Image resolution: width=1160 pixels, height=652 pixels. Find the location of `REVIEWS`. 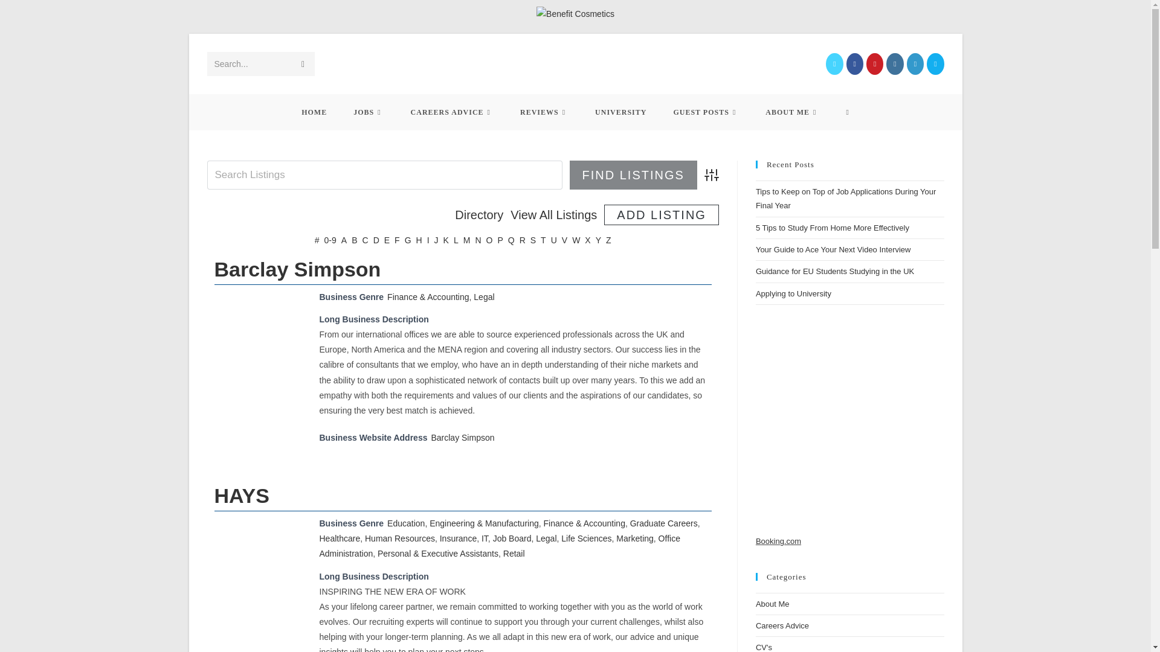

REVIEWS is located at coordinates (544, 112).